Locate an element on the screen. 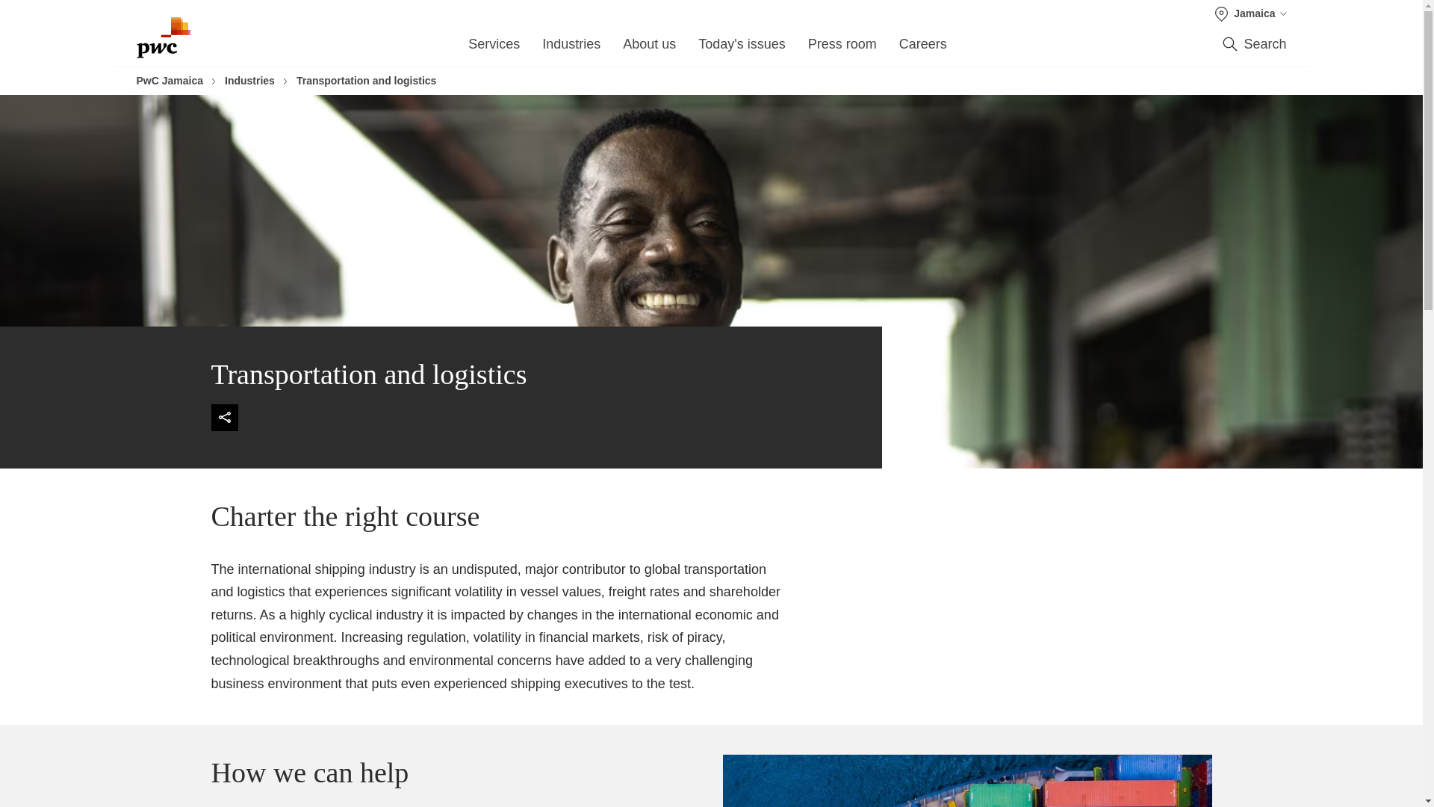 This screenshot has height=807, width=1434. how we can help is located at coordinates (966, 780).